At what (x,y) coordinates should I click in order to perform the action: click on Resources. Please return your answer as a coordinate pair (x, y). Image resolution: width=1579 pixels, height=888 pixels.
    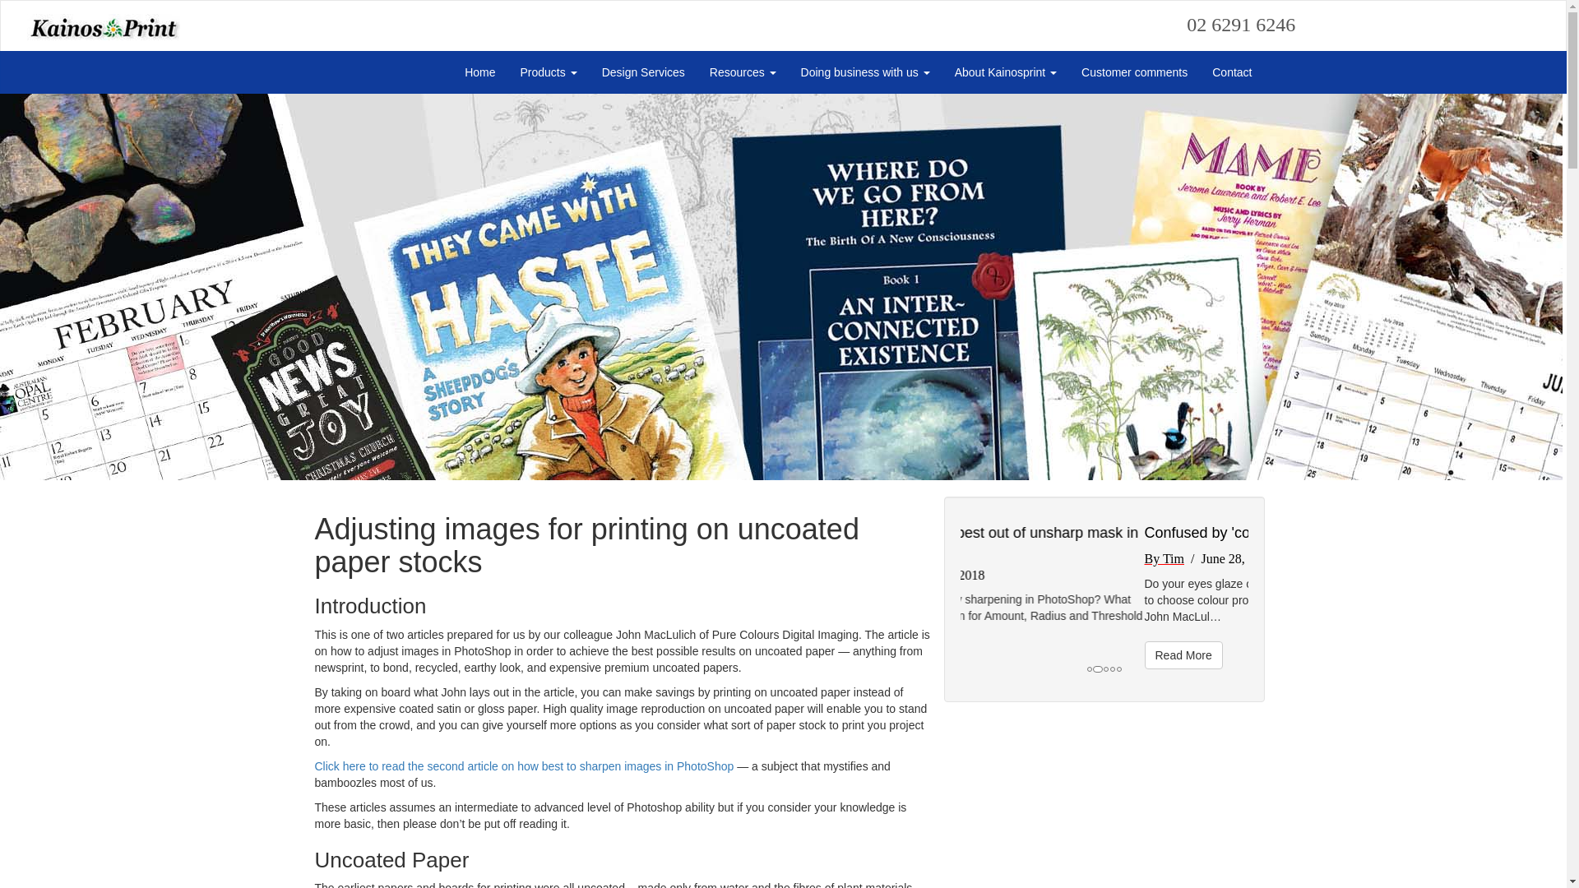
    Looking at the image, I should click on (743, 72).